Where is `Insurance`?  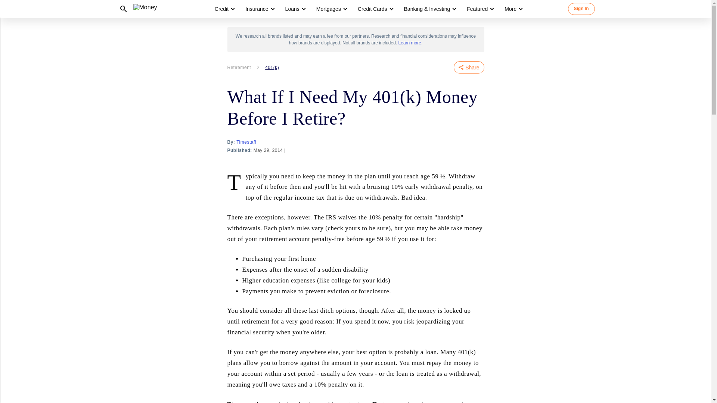
Insurance is located at coordinates (259, 9).